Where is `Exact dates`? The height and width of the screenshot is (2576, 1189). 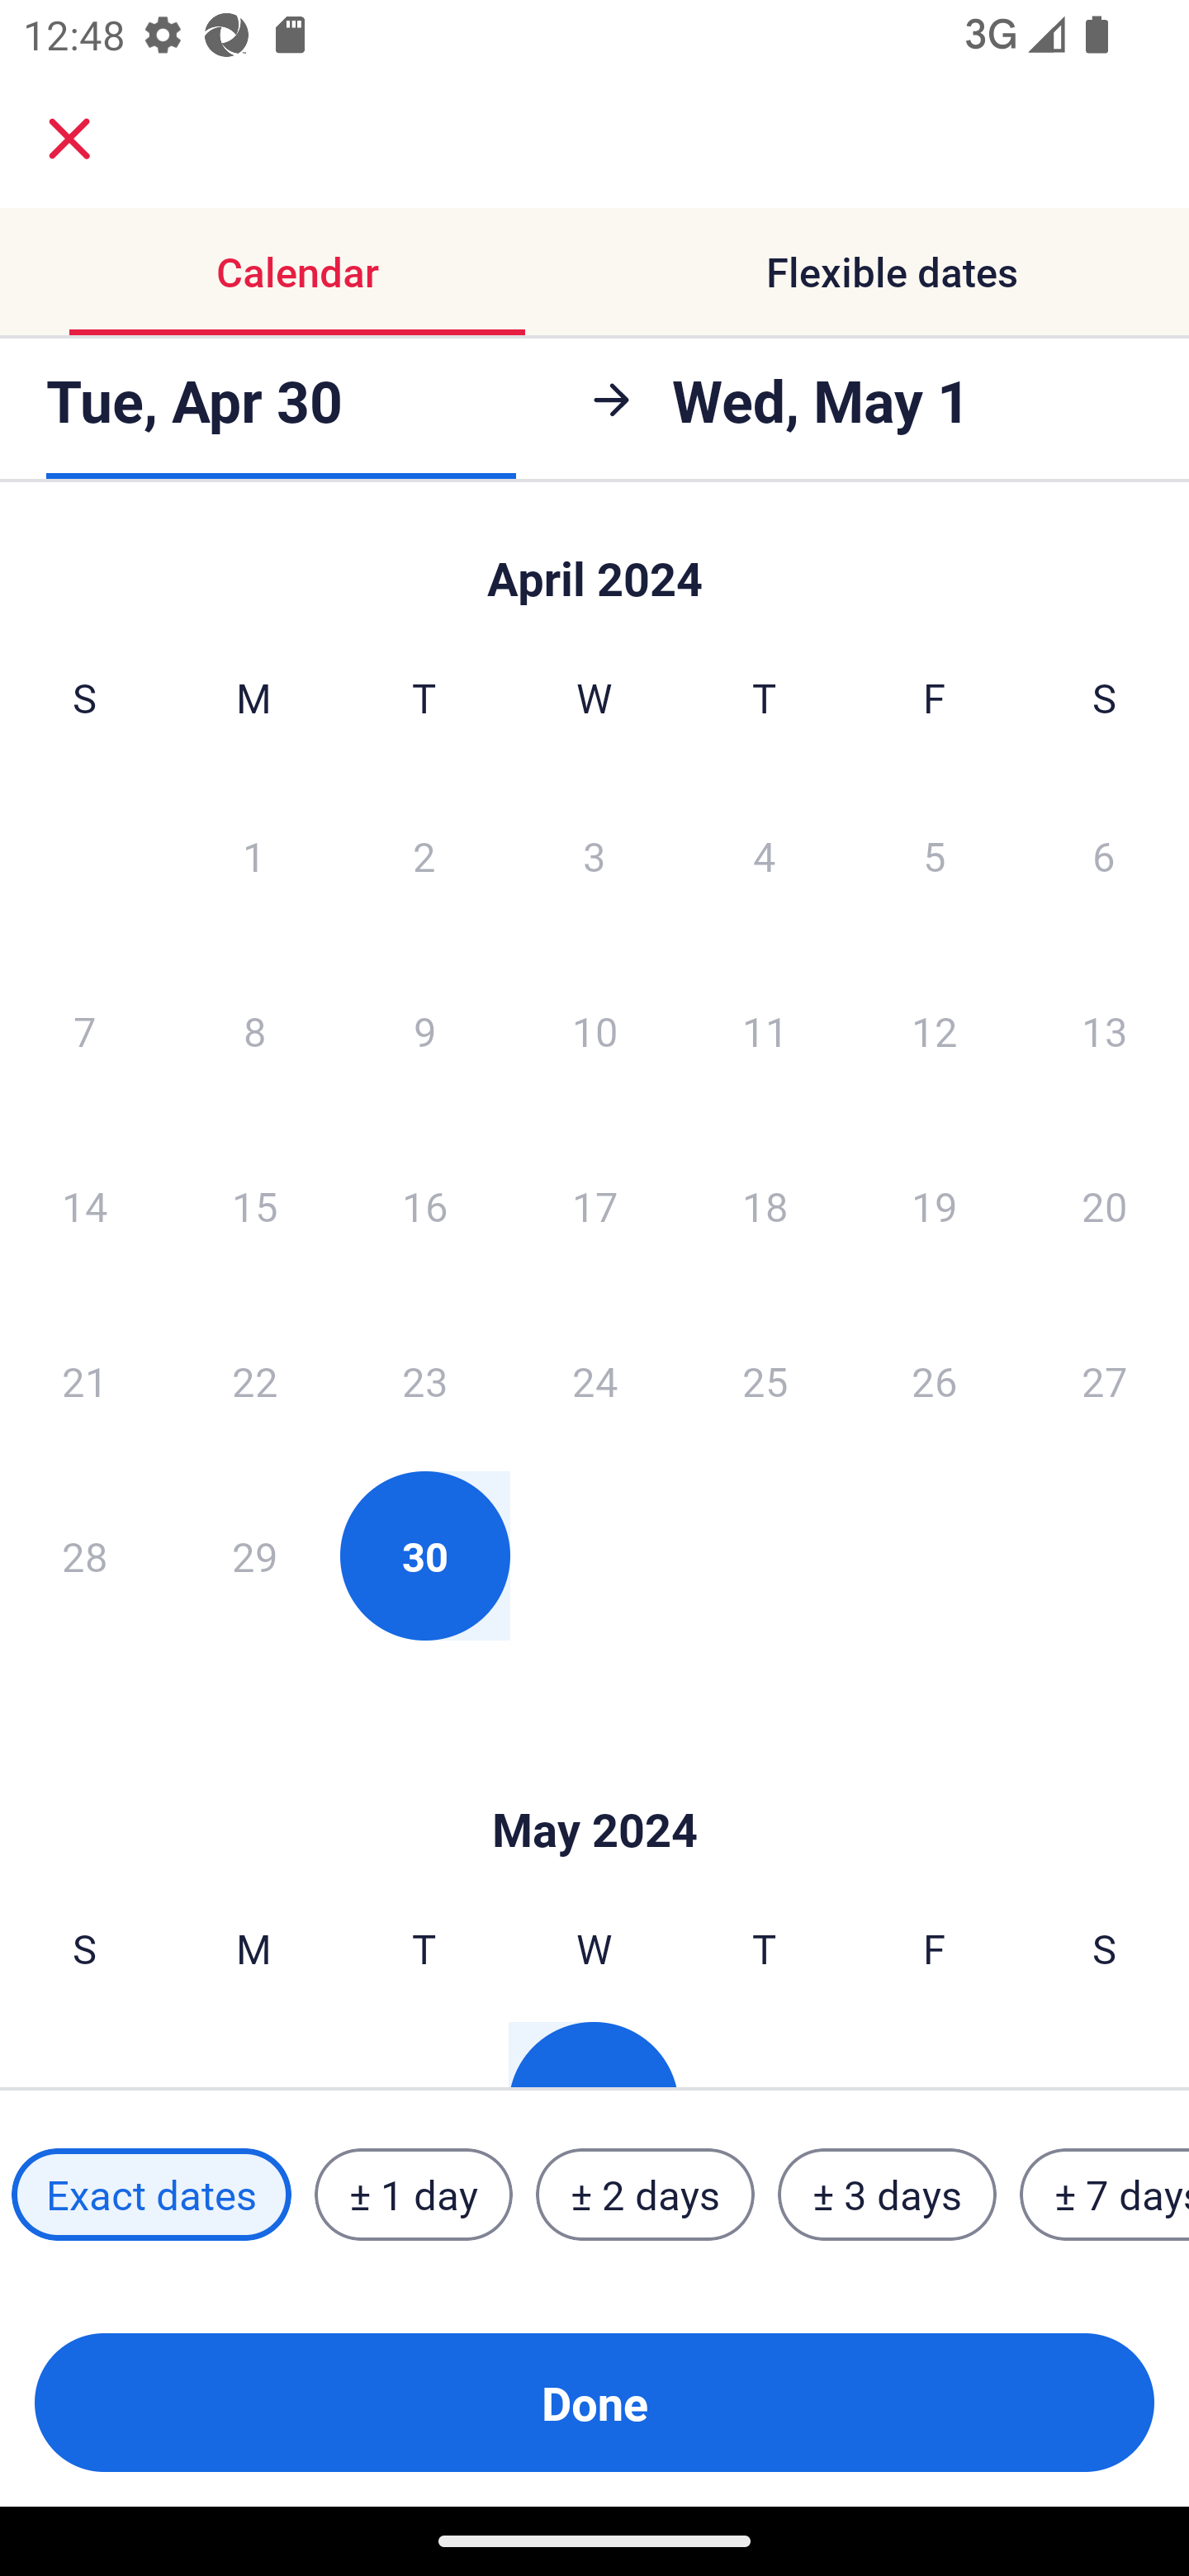 Exact dates is located at coordinates (151, 2195).